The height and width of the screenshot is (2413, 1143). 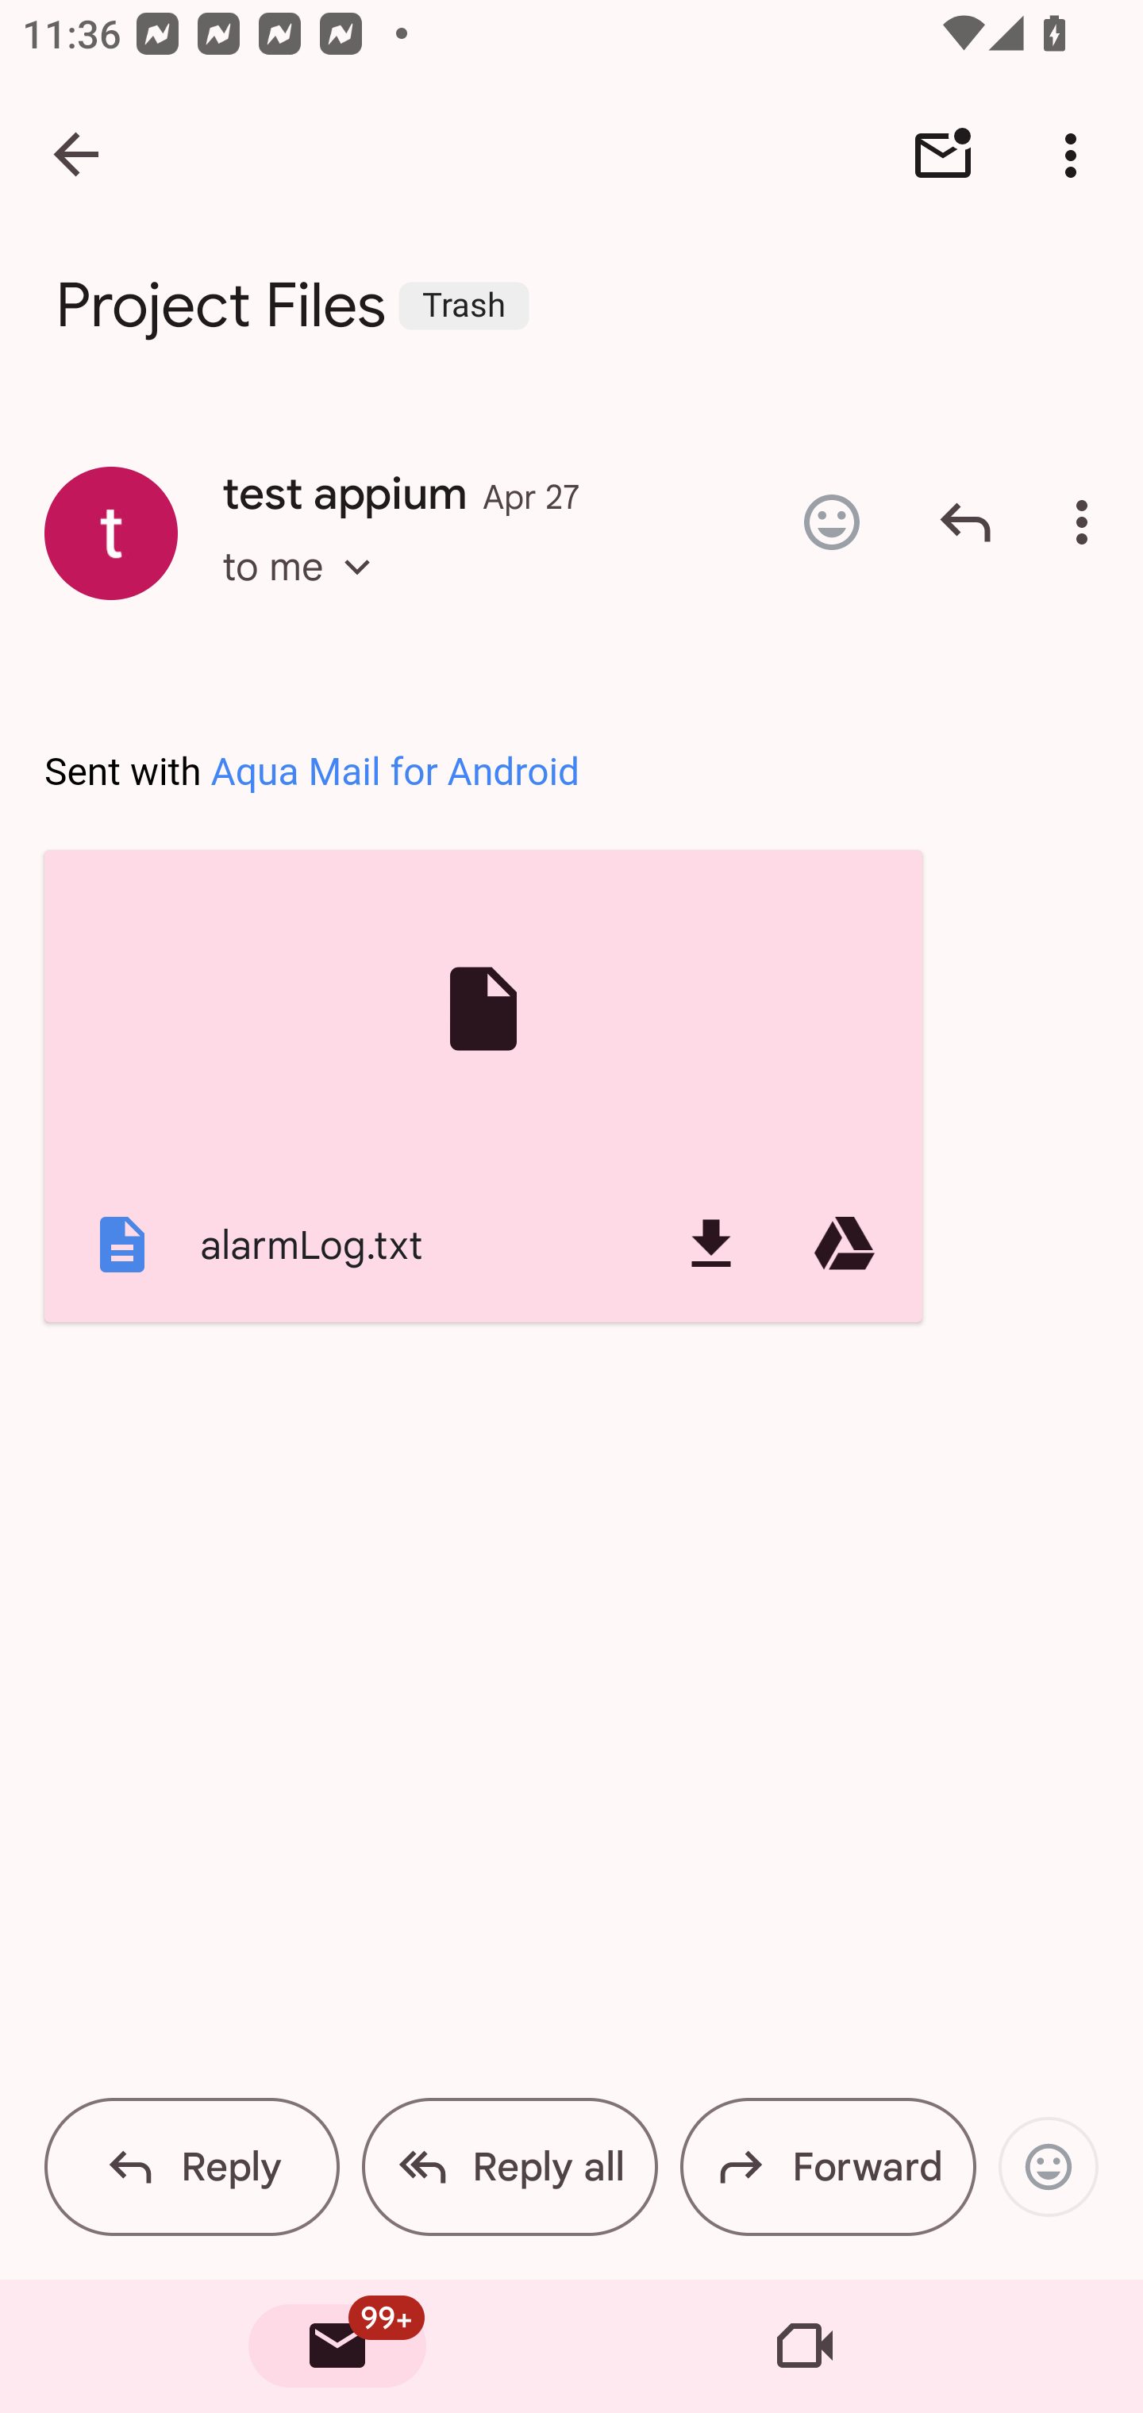 What do you see at coordinates (192, 2167) in the screenshot?
I see `Reply` at bounding box center [192, 2167].